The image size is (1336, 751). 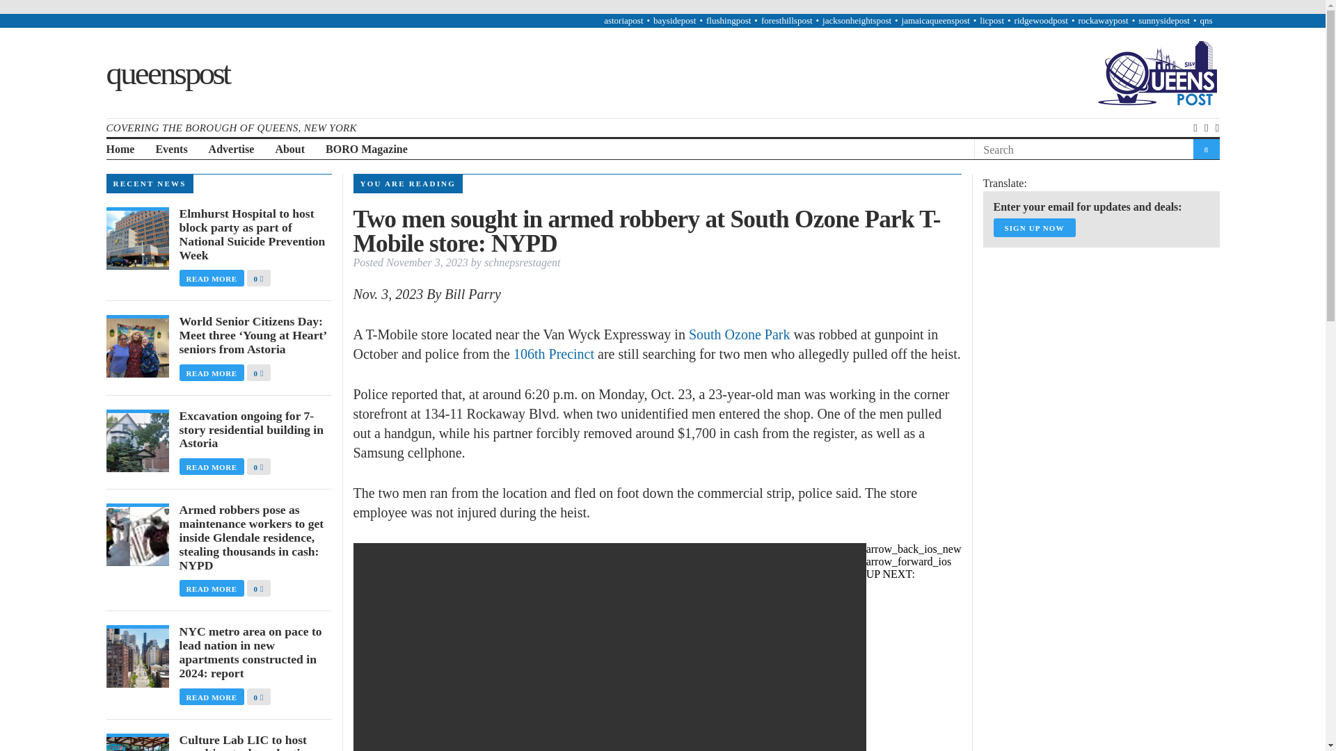 I want to click on astoriapost, so click(x=623, y=19).